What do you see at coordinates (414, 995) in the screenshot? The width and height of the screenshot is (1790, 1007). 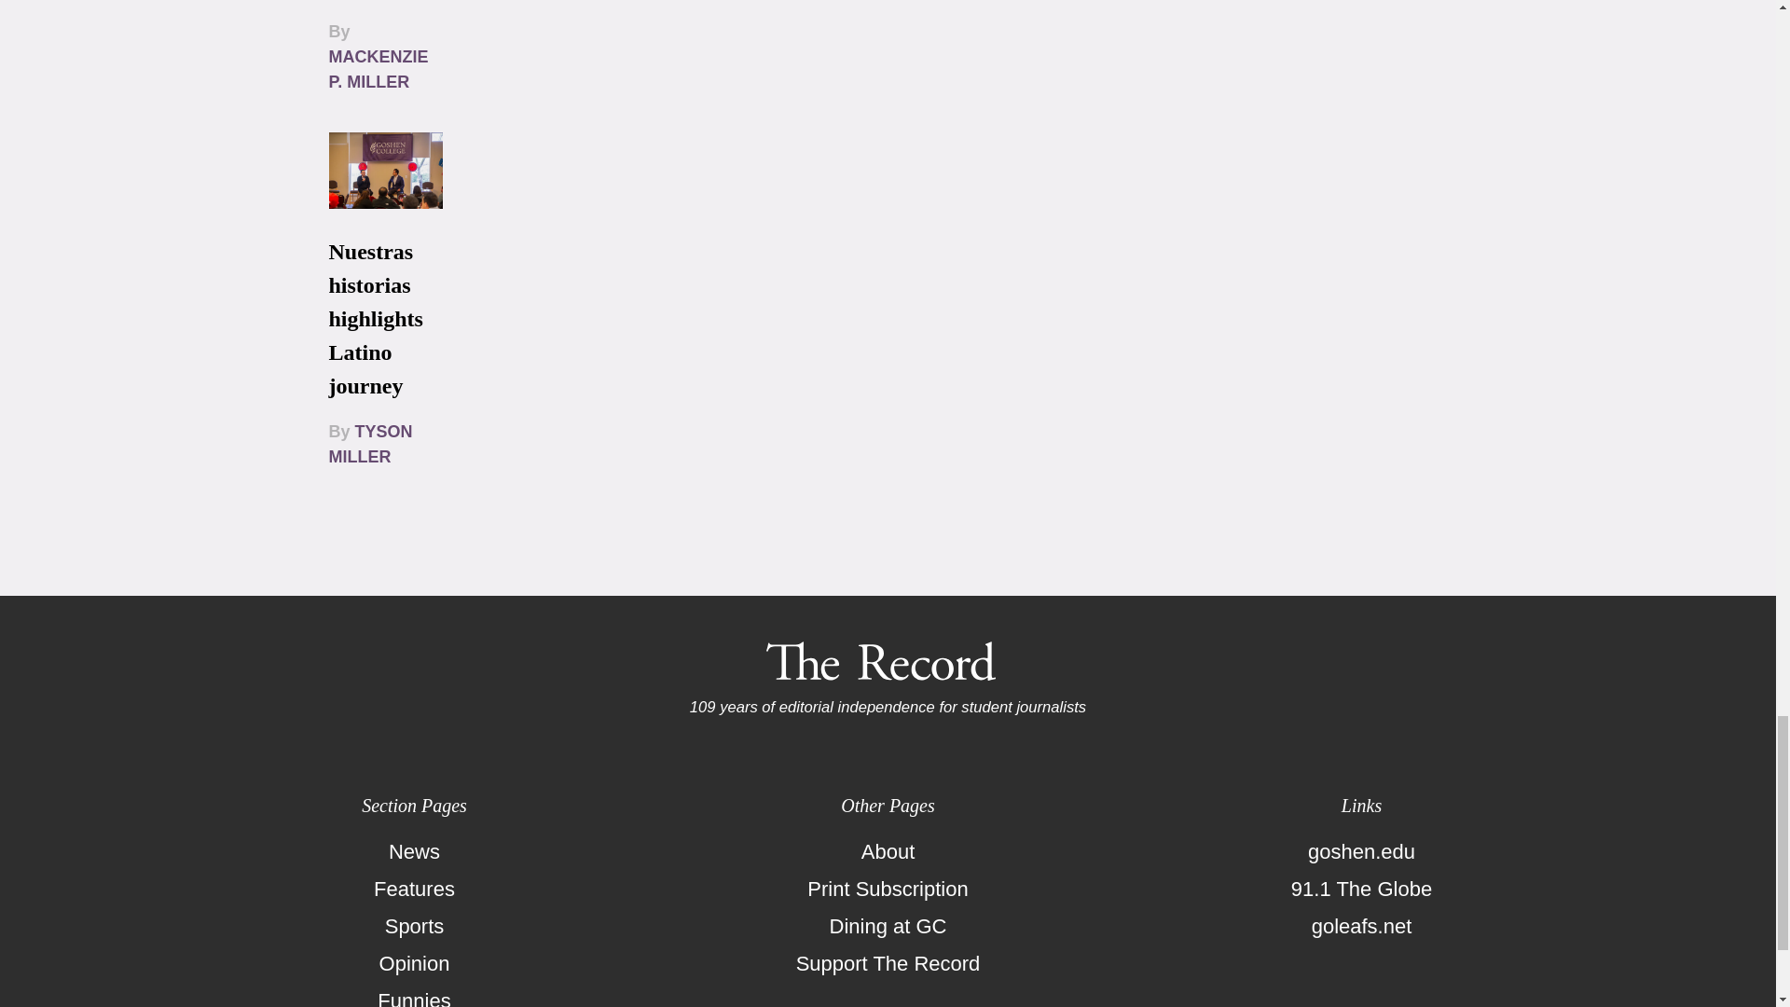 I see `Funnies` at bounding box center [414, 995].